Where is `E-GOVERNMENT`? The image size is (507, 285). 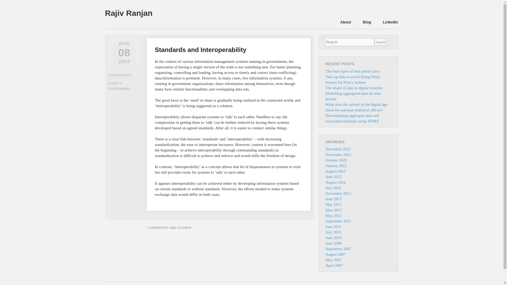
E-GOVERNMENT is located at coordinates (119, 86).